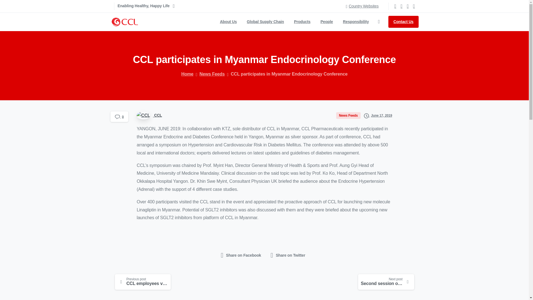 The height and width of the screenshot is (300, 533). Describe the element at coordinates (326, 22) in the screenshot. I see `Global Supply Chain` at that location.